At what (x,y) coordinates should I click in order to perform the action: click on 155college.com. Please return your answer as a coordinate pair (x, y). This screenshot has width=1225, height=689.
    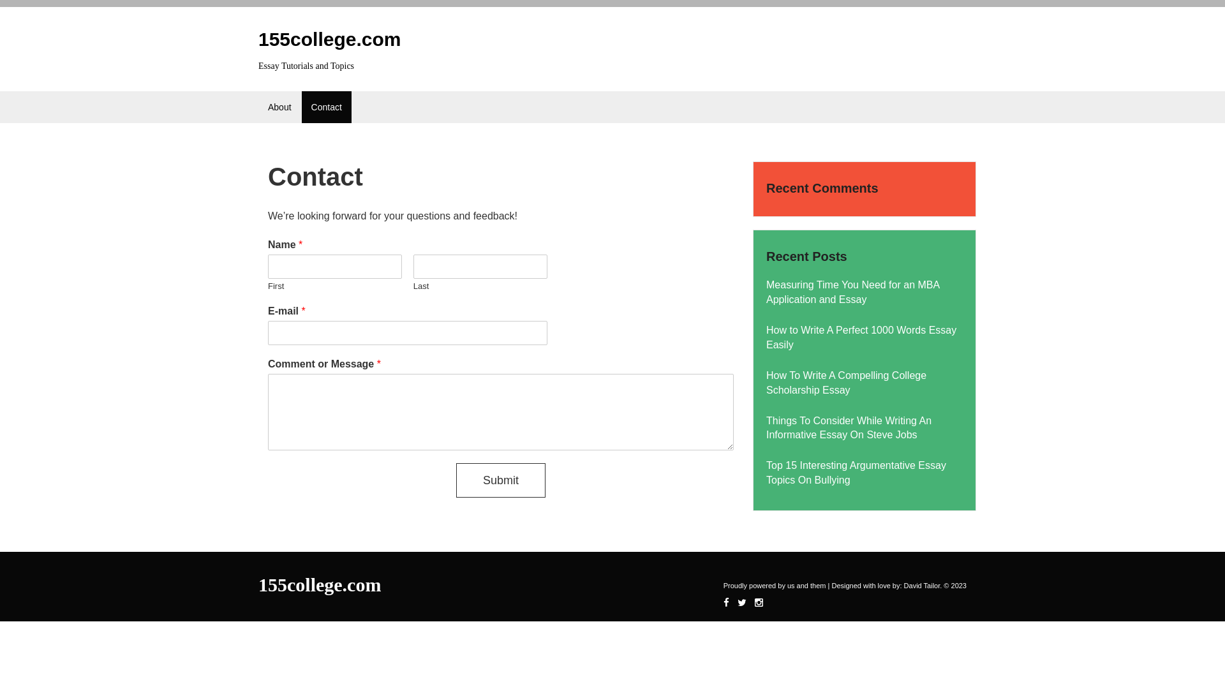
    Looking at the image, I should click on (329, 39).